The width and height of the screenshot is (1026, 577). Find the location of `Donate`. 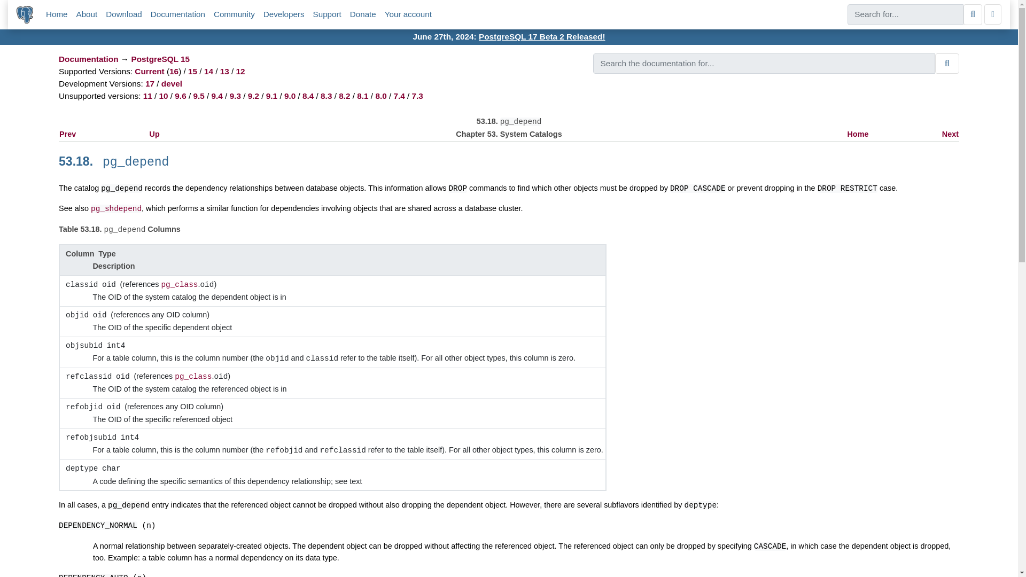

Donate is located at coordinates (363, 14).